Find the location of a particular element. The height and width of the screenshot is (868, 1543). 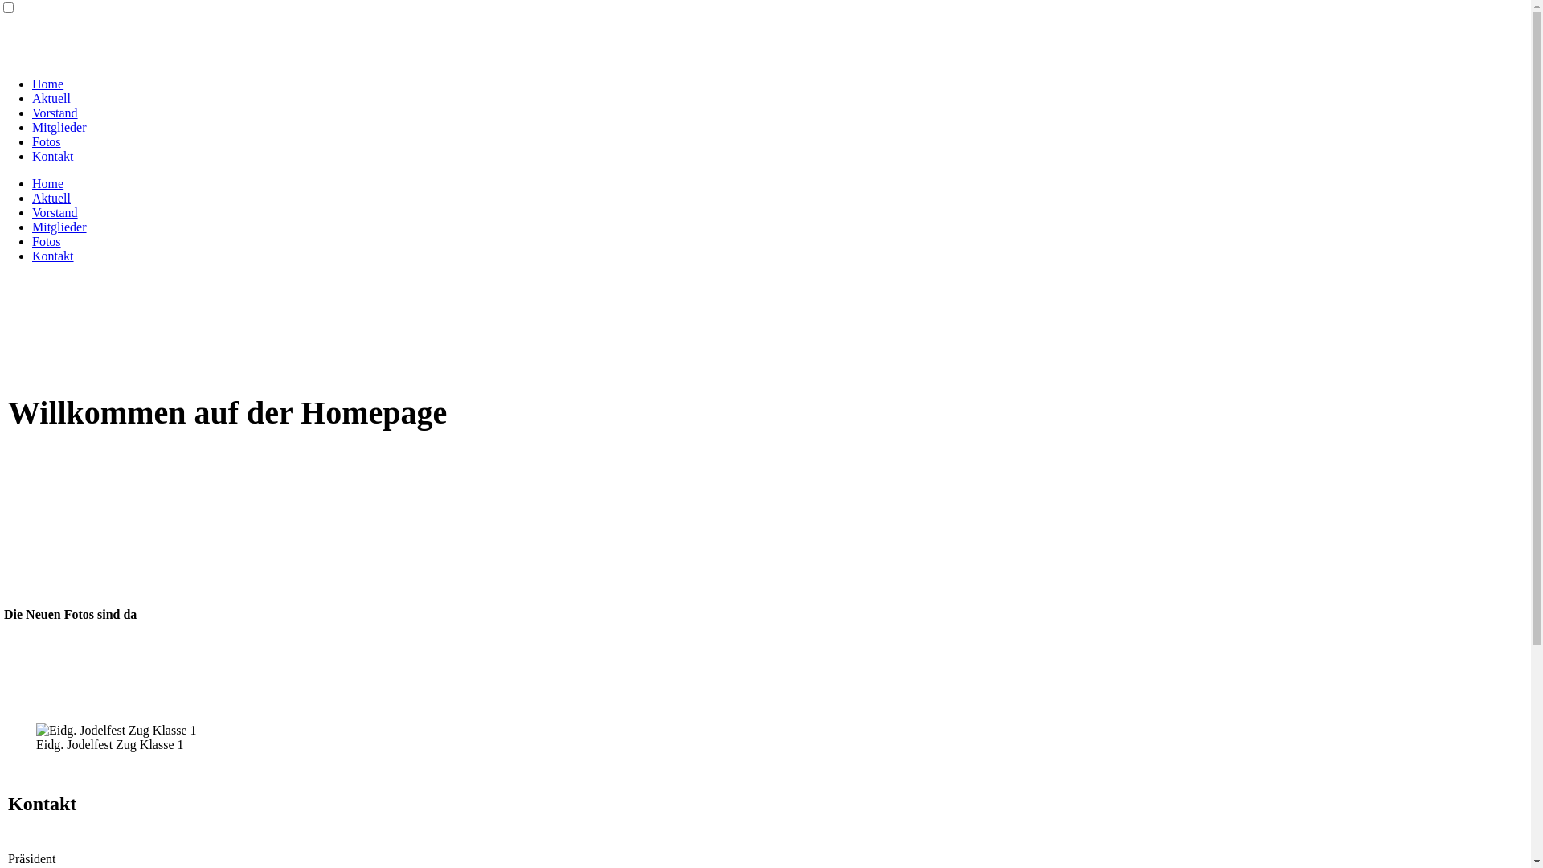

Mitglieder is located at coordinates (59, 127).